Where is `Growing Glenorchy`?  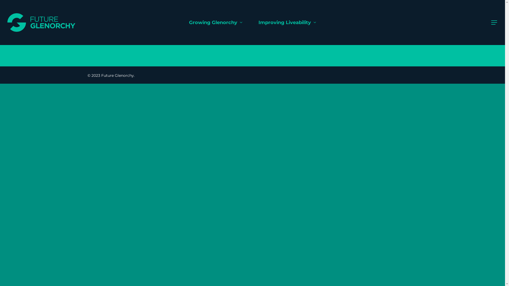 Growing Glenorchy is located at coordinates (216, 23).